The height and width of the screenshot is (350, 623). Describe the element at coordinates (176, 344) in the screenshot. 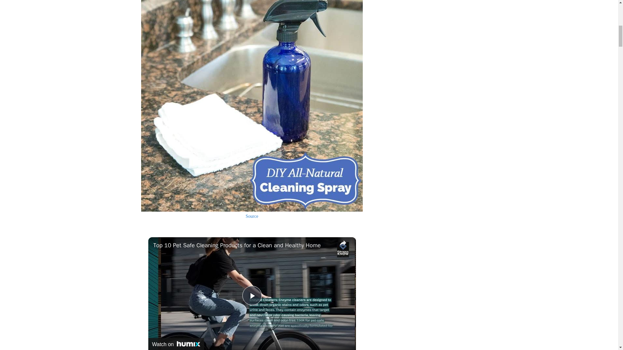

I see `Watch on` at that location.